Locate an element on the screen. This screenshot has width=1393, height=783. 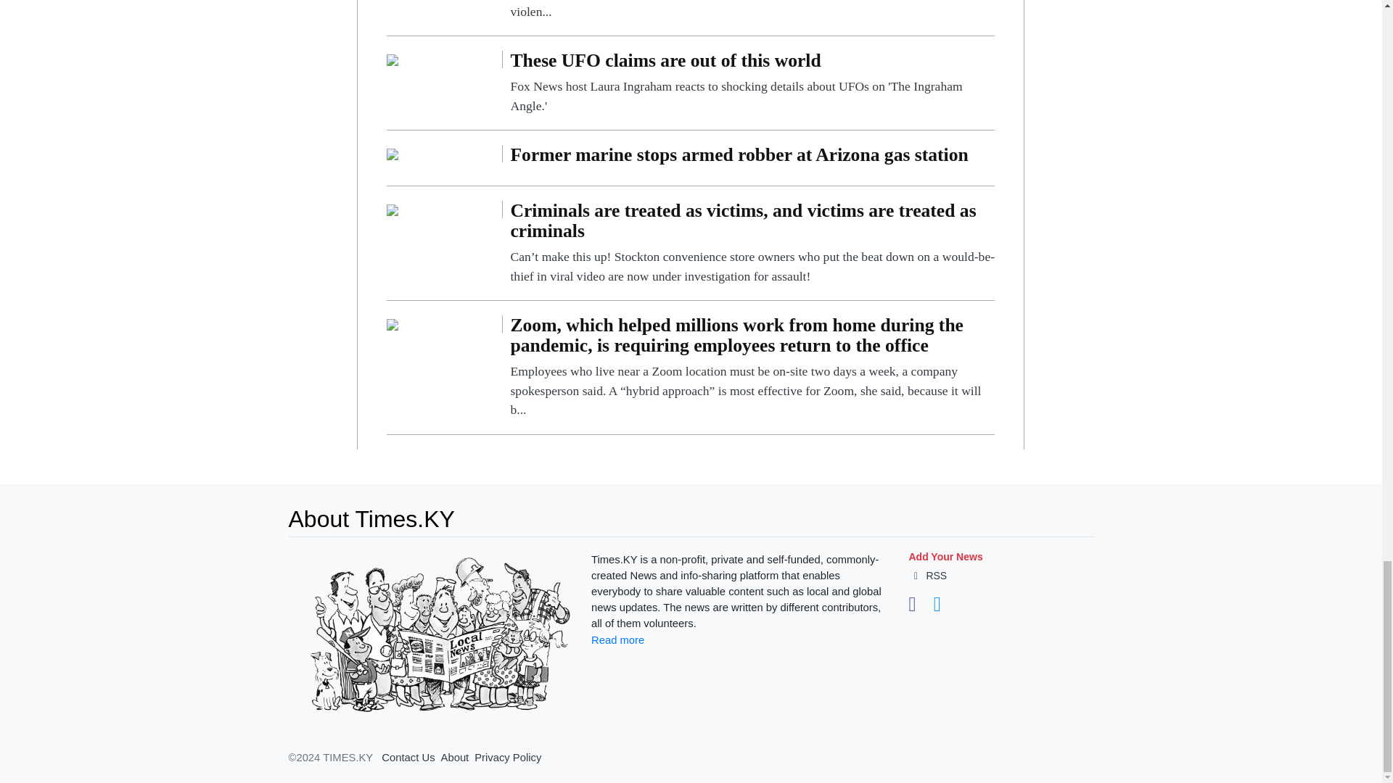
These UFO claims are out of this world is located at coordinates (393, 59).